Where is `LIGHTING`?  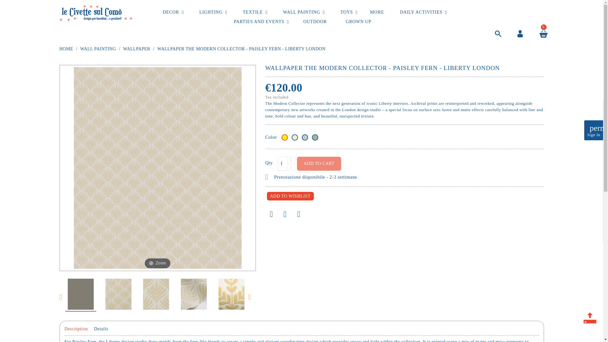
LIGHTING is located at coordinates (211, 12).